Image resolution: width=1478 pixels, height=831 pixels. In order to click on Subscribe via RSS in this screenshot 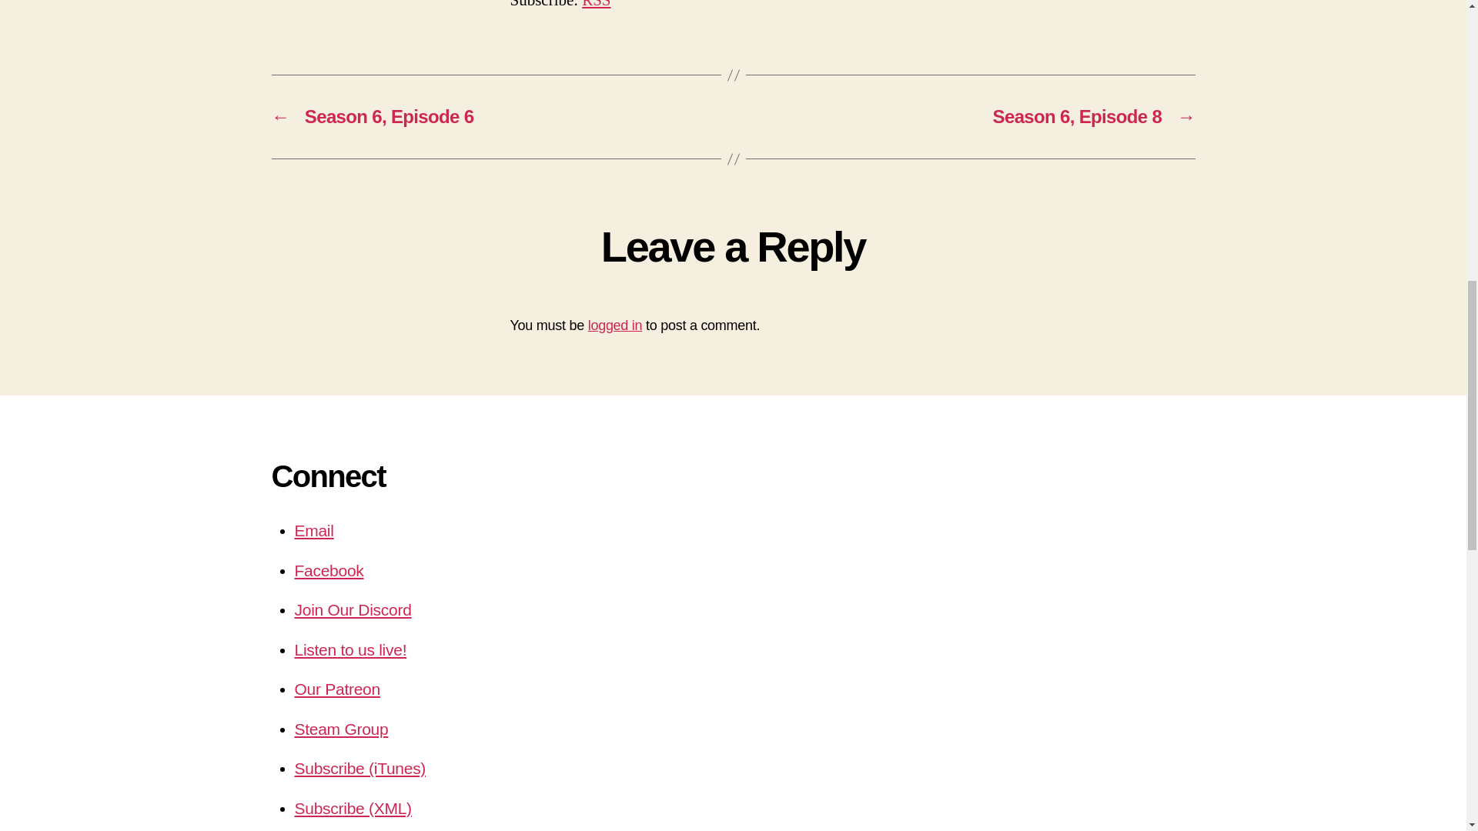, I will do `click(596, 5)`.